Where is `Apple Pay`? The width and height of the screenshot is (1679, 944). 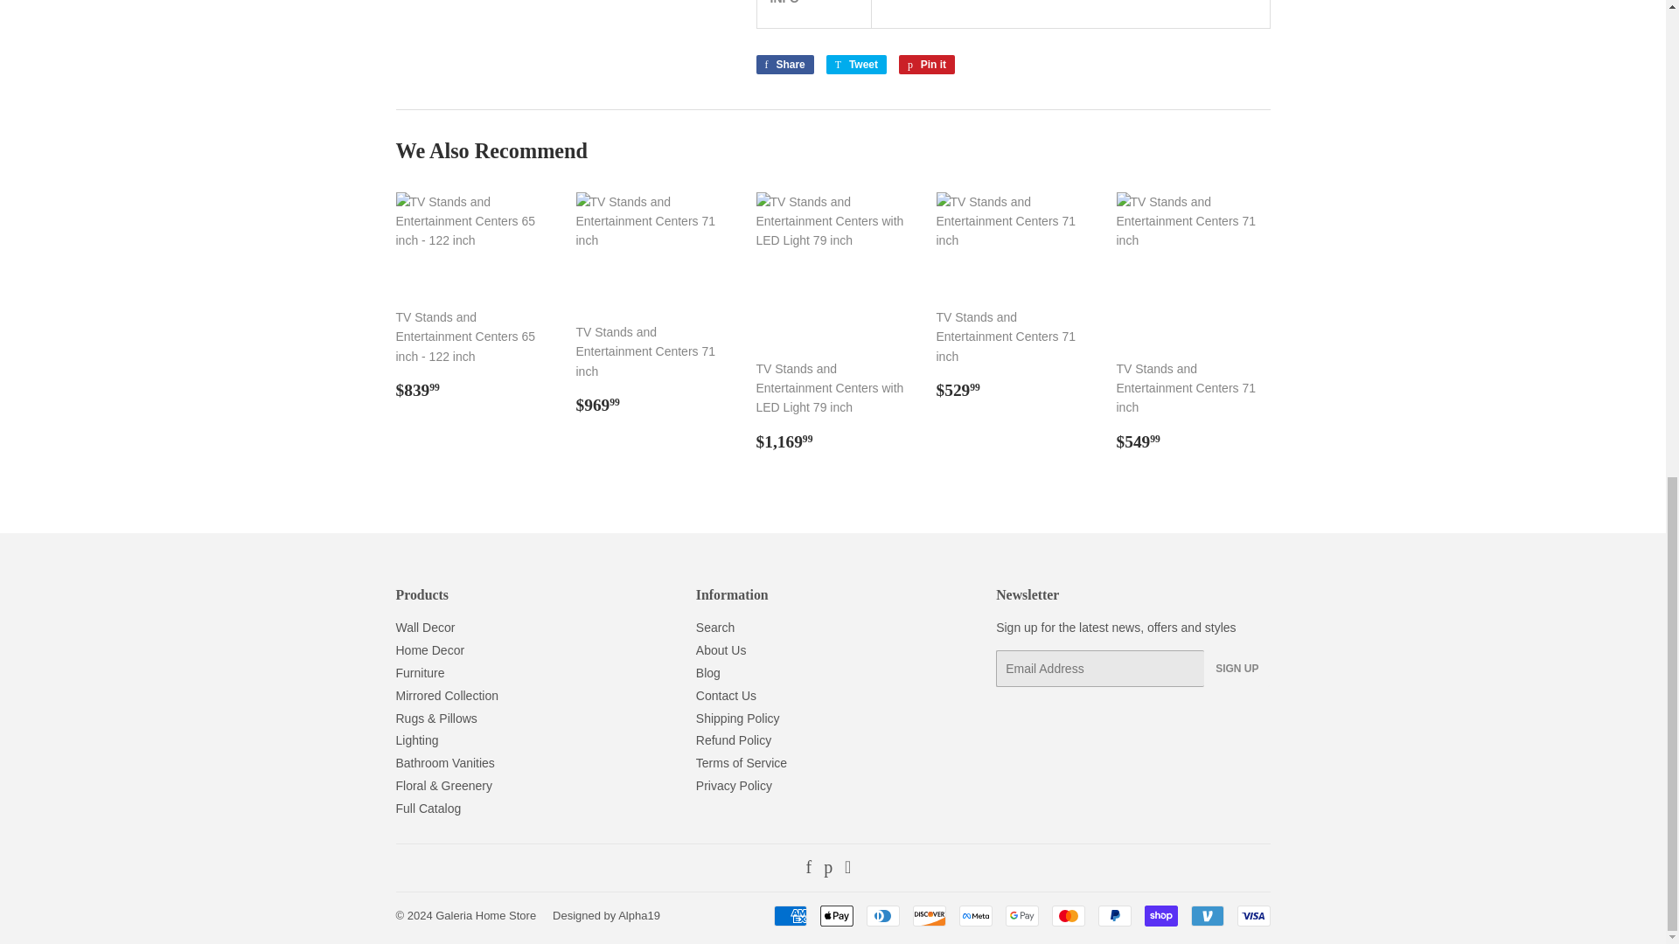 Apple Pay is located at coordinates (836, 915).